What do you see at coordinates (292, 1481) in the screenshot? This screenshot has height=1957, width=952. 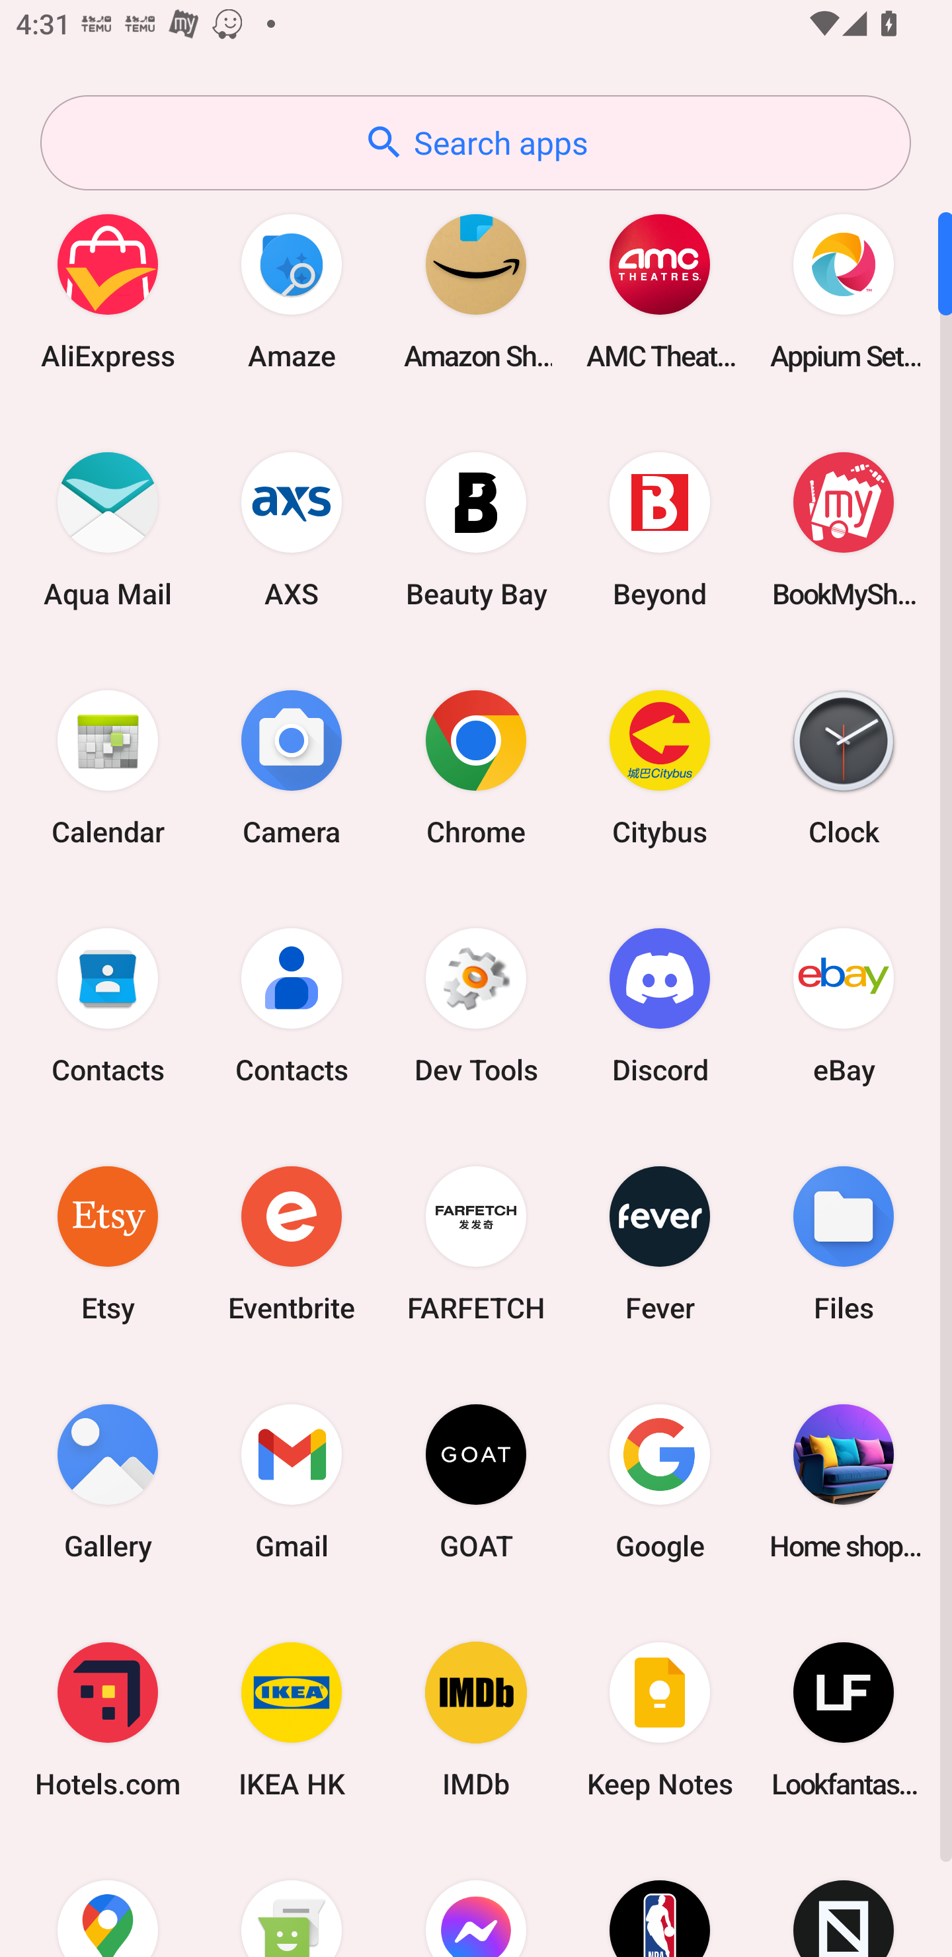 I see `Gmail` at bounding box center [292, 1481].